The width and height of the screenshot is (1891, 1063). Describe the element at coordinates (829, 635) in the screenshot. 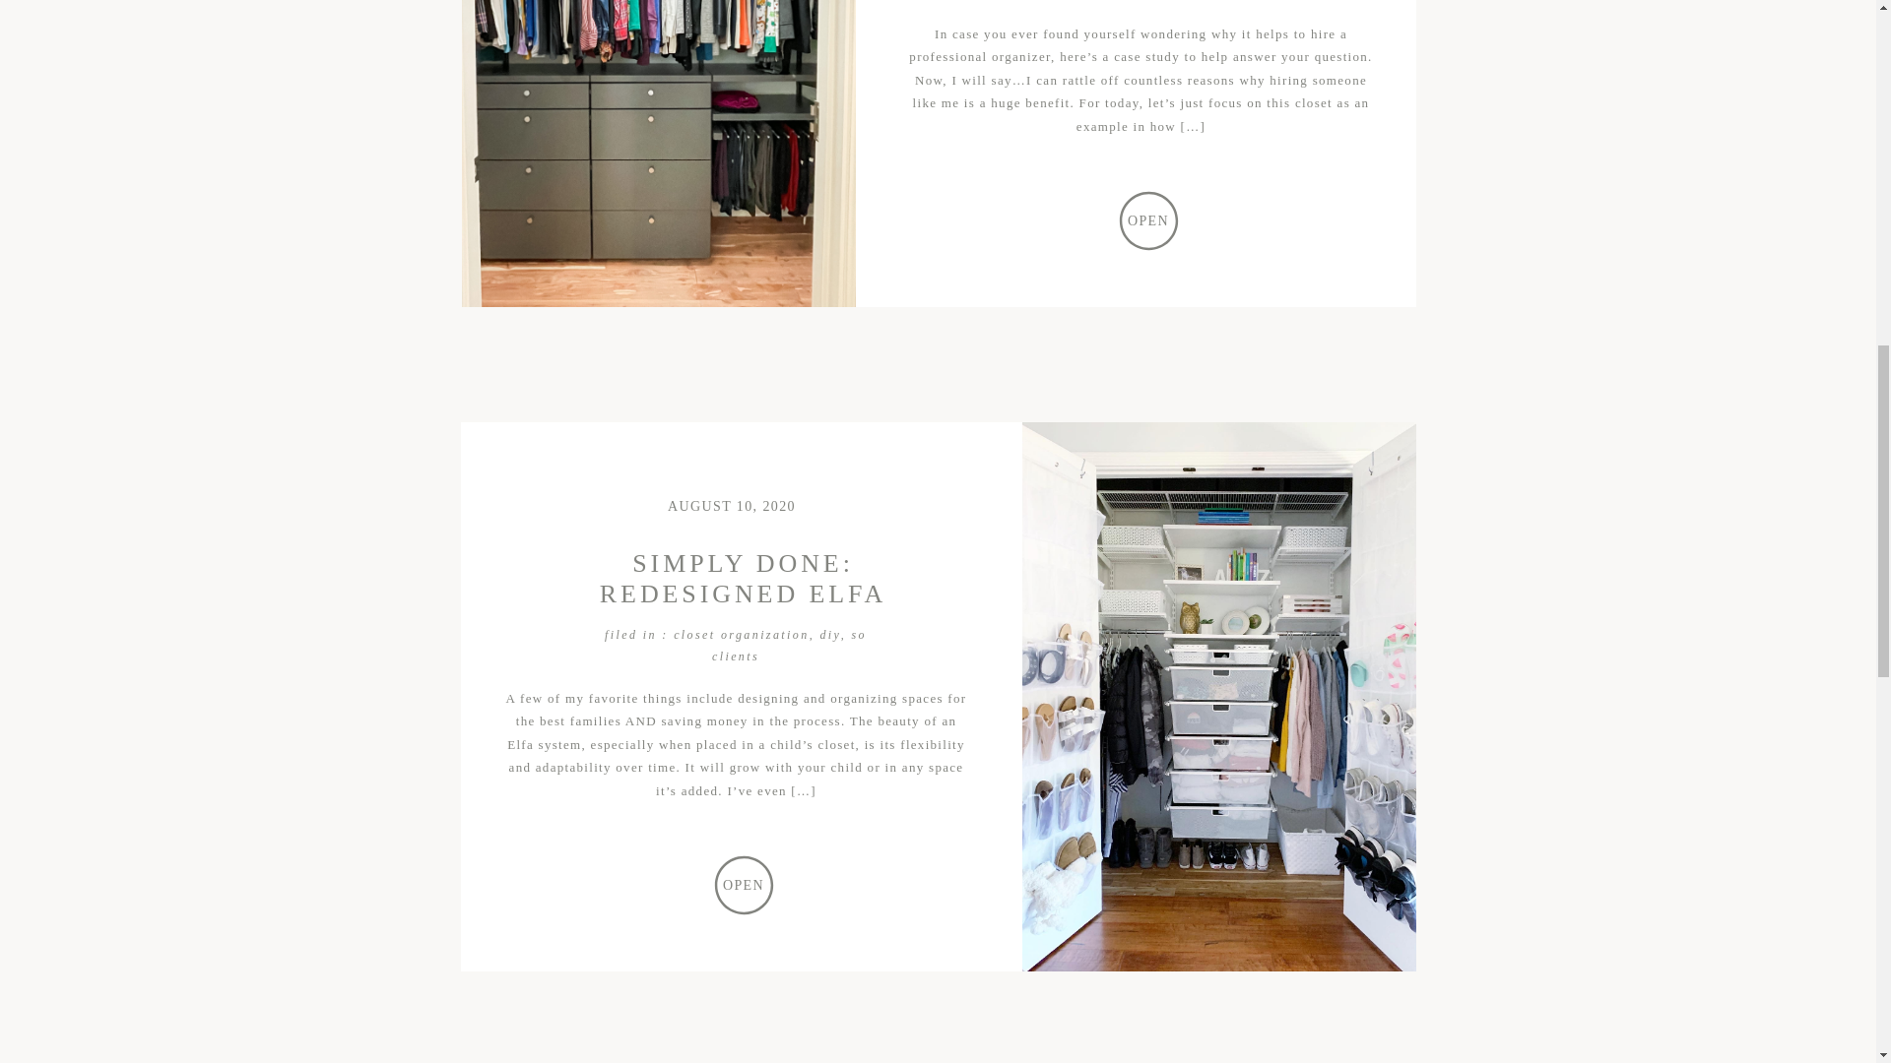

I see `diy` at that location.